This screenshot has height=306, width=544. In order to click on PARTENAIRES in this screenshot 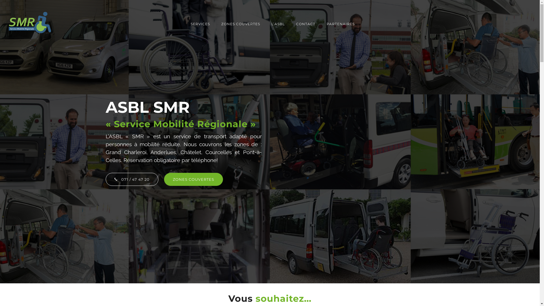, I will do `click(338, 24)`.